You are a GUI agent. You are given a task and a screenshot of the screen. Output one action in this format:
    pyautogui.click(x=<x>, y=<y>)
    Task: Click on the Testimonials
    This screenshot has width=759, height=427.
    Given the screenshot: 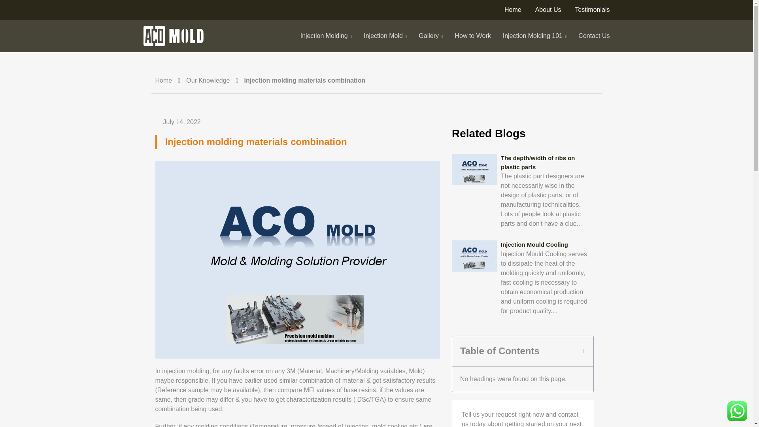 What is the action you would take?
    pyautogui.click(x=592, y=9)
    